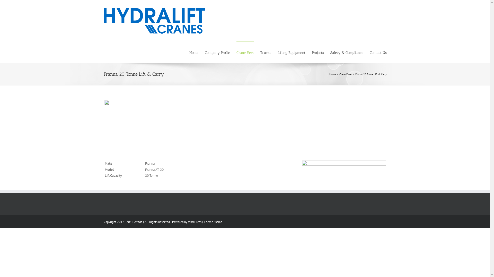 This screenshot has width=494, height=277. I want to click on Theme Fusion, so click(213, 222).